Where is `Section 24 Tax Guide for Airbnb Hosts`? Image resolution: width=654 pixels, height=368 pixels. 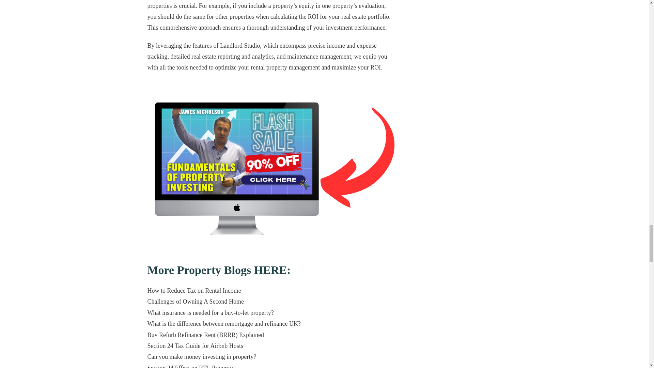
Section 24 Tax Guide for Airbnb Hosts is located at coordinates (195, 346).